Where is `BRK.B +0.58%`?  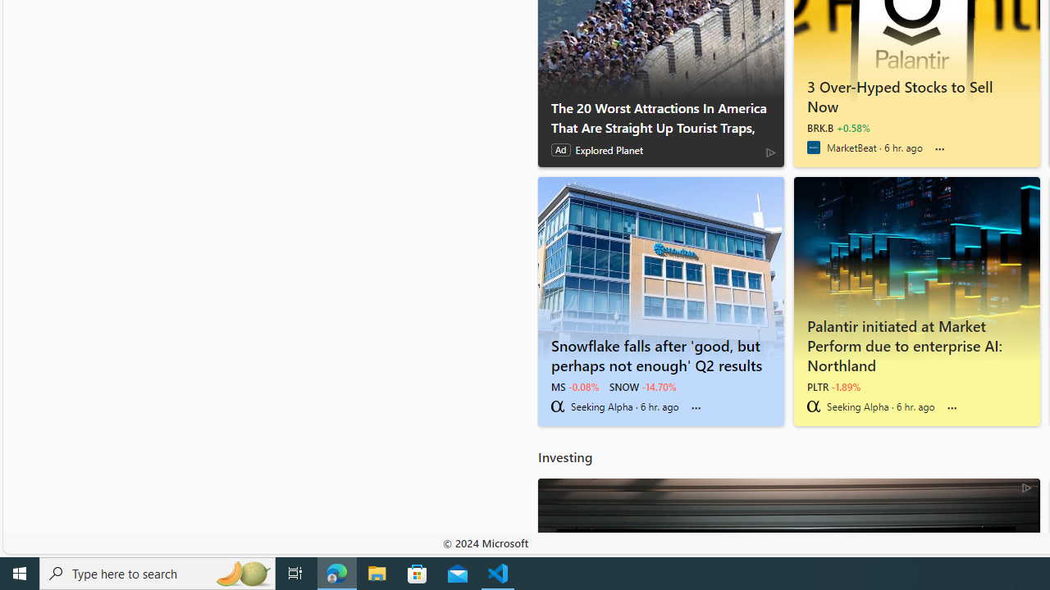 BRK.B +0.58% is located at coordinates (838, 128).